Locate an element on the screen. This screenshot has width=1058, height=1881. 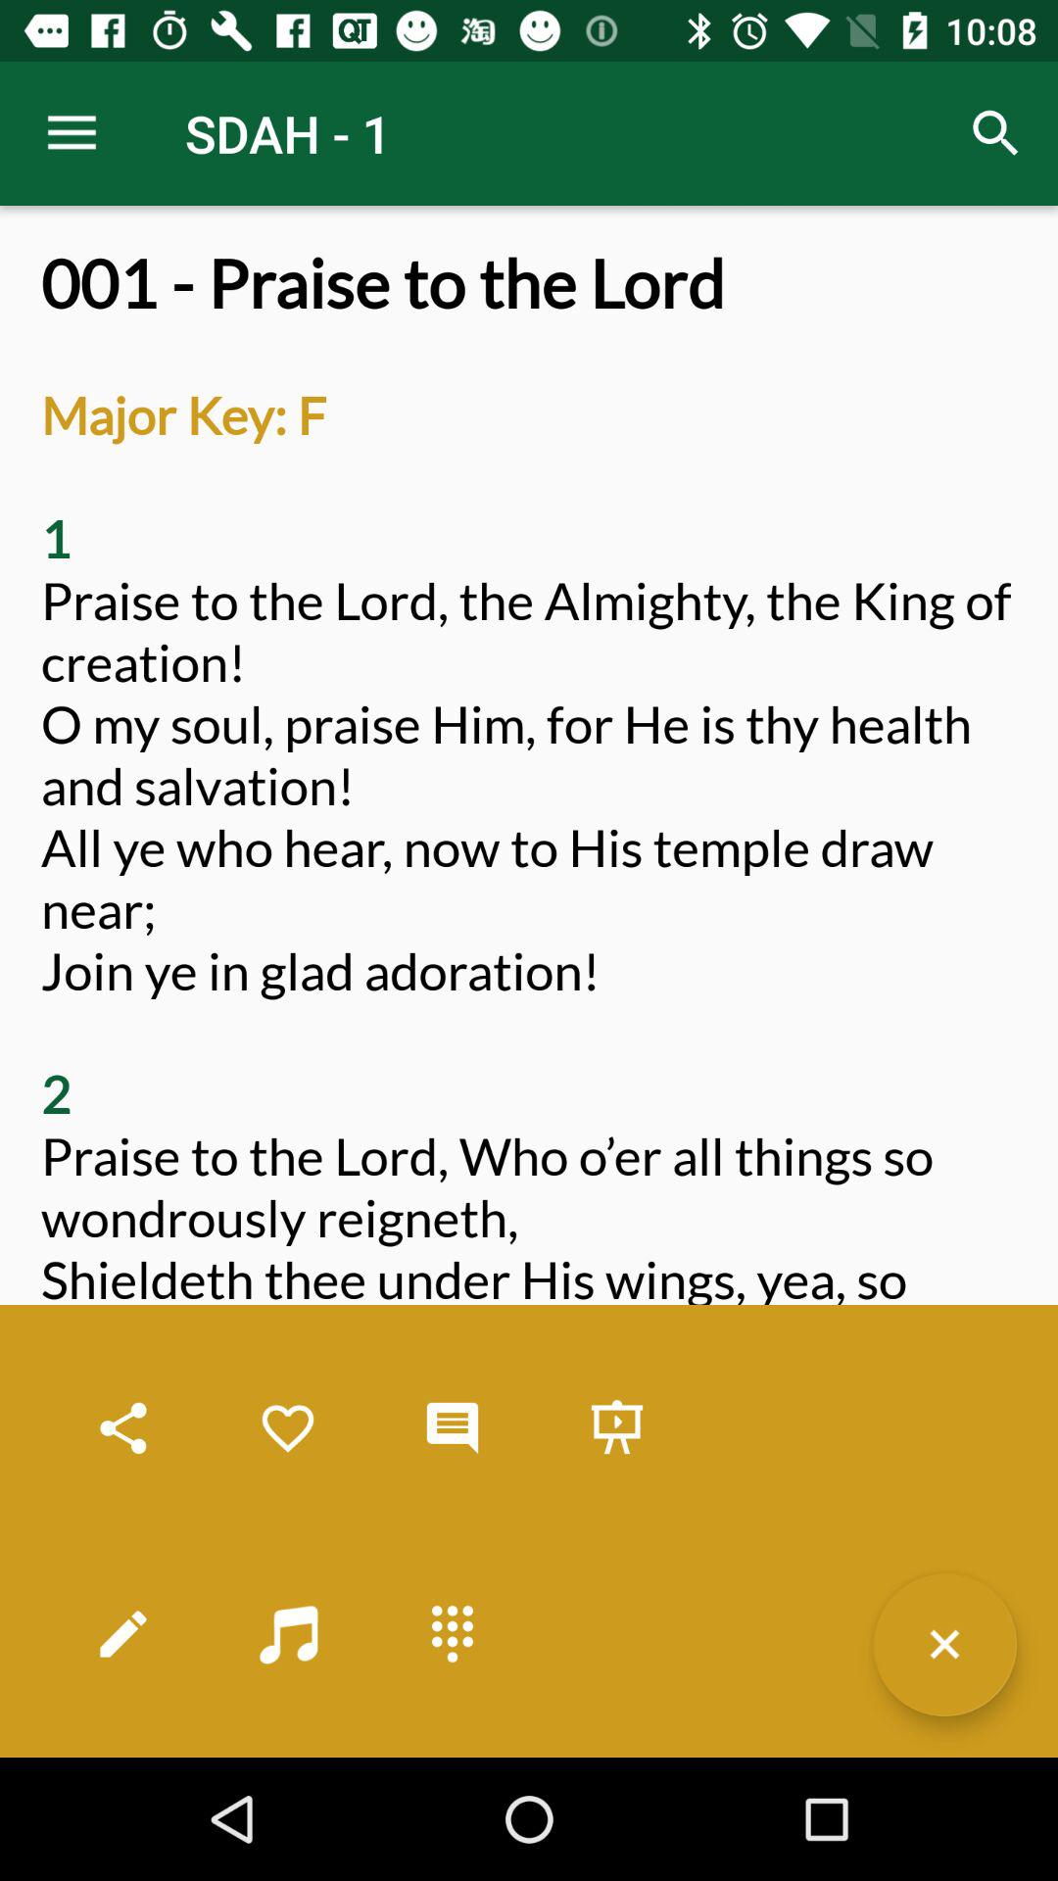
go to message is located at coordinates (453, 1428).